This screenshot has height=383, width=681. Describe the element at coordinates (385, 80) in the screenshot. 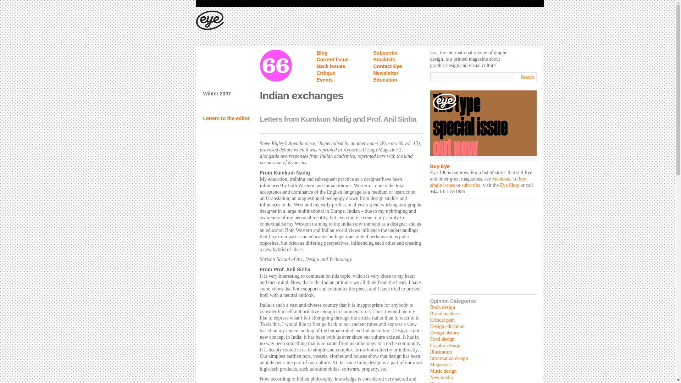

I see `Education` at that location.